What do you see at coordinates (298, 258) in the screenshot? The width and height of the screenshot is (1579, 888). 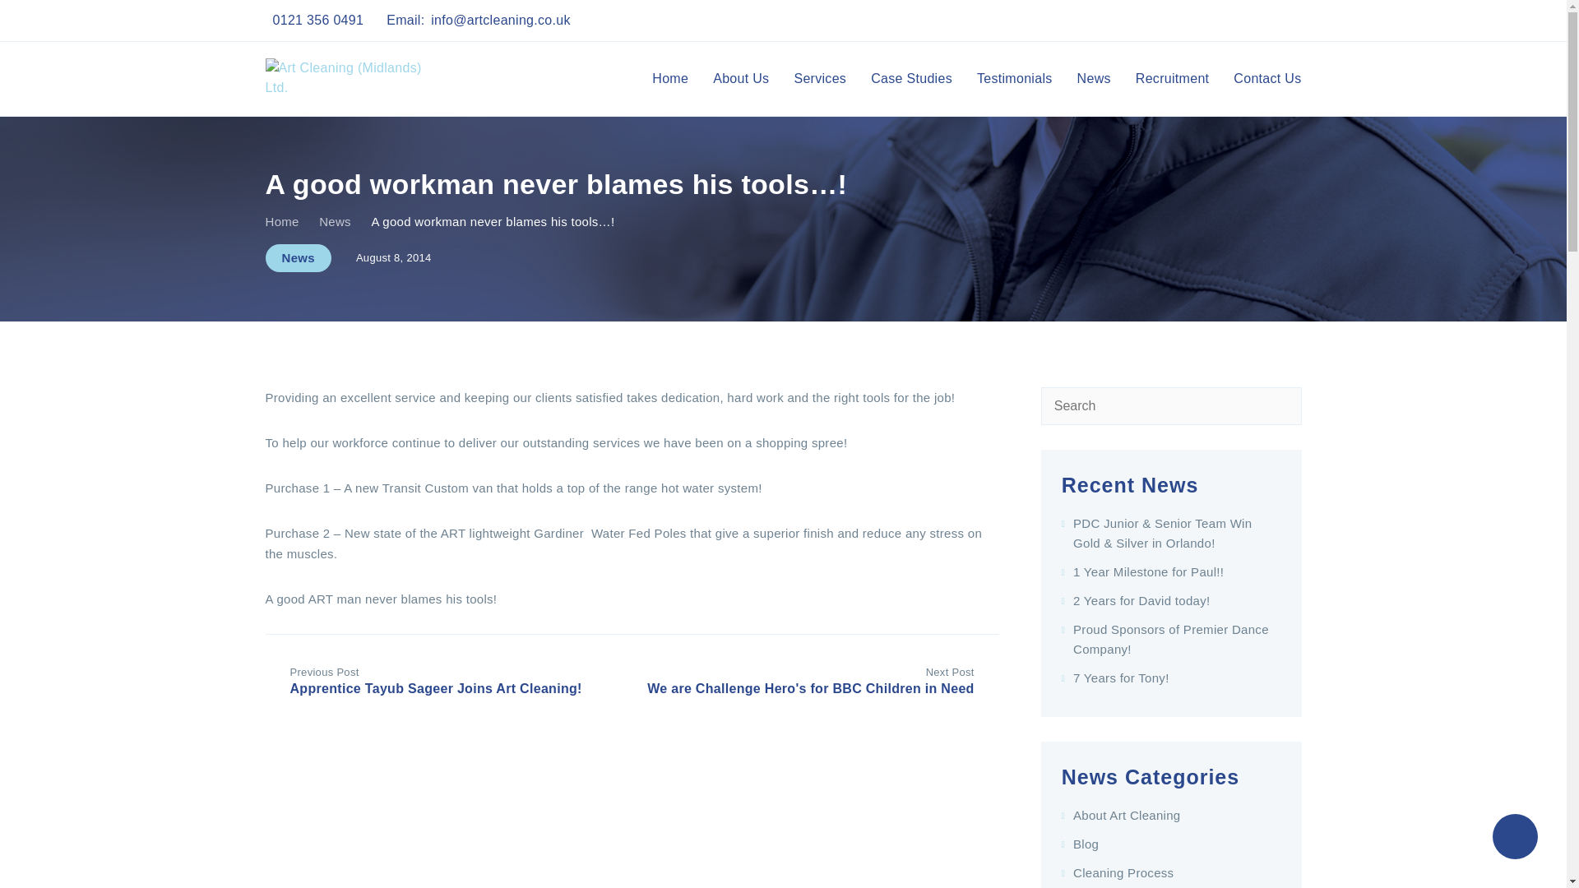 I see `News` at bounding box center [298, 258].